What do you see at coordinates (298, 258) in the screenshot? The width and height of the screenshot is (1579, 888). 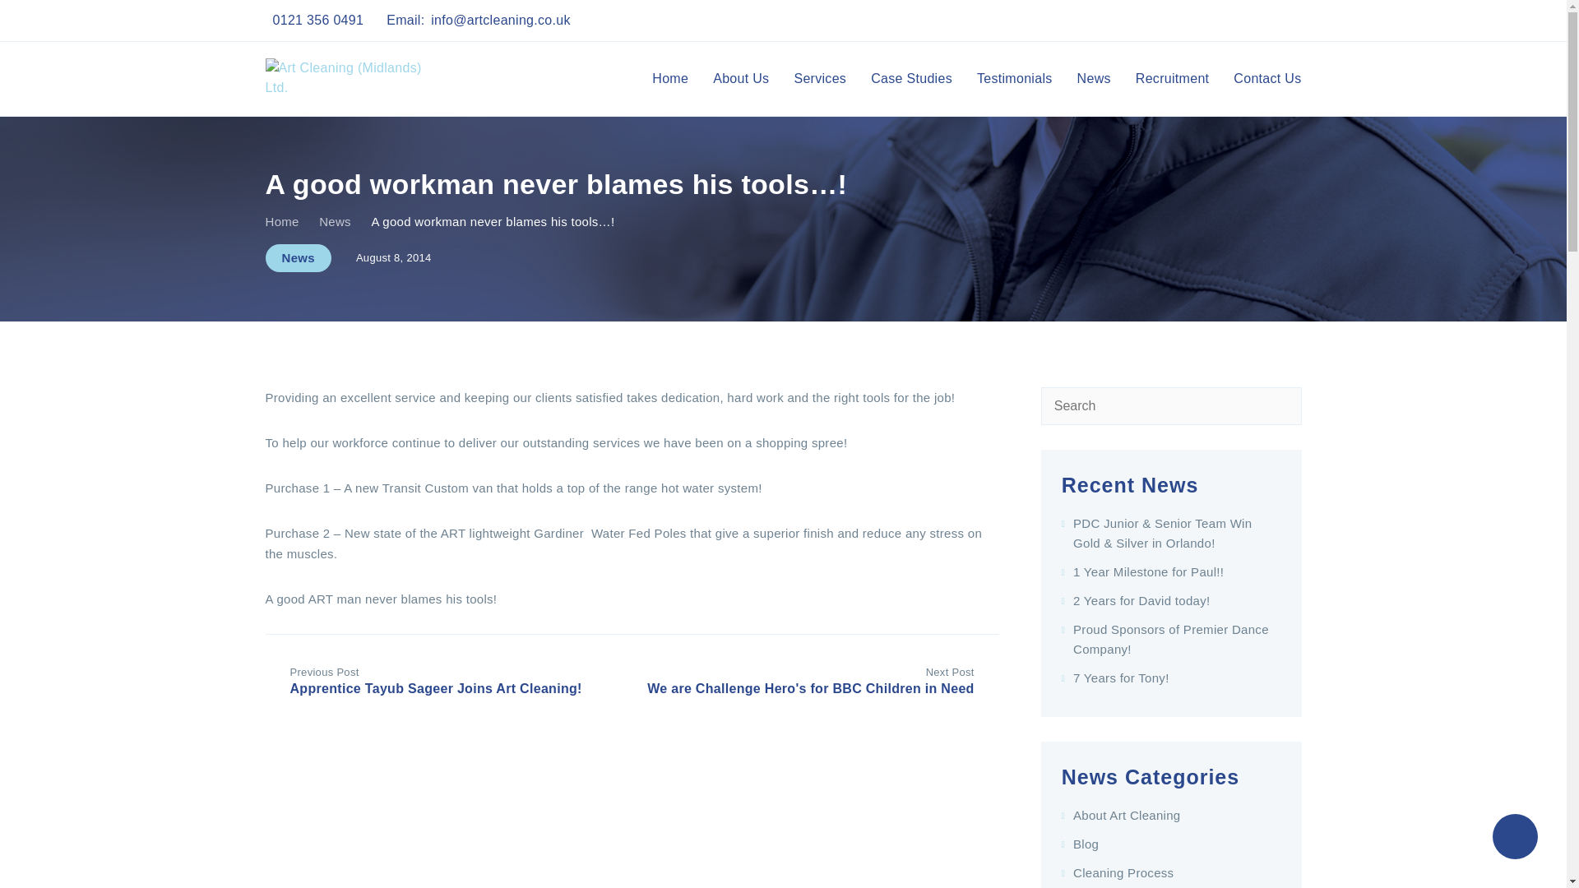 I see `News` at bounding box center [298, 258].